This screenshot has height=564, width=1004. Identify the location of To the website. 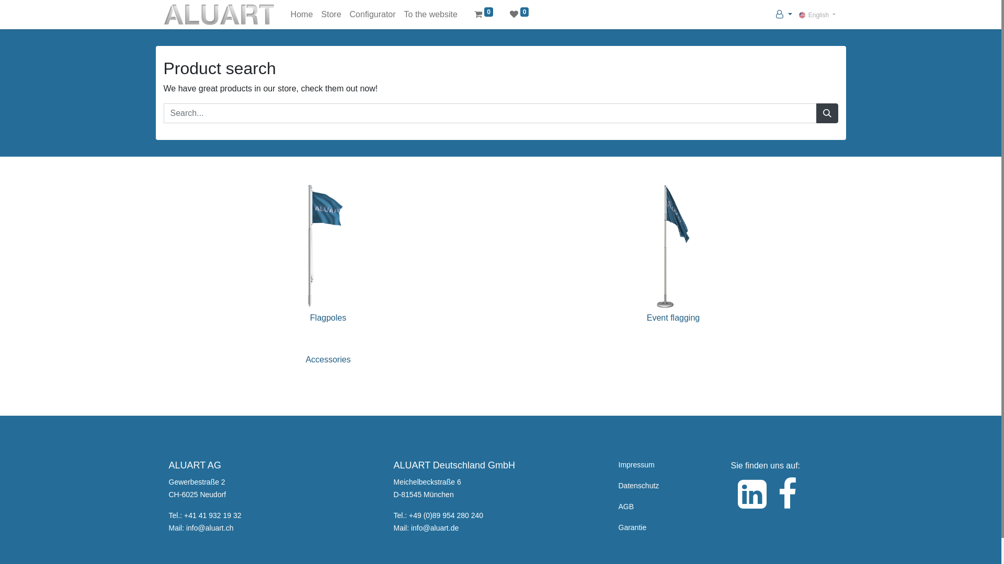
(431, 15).